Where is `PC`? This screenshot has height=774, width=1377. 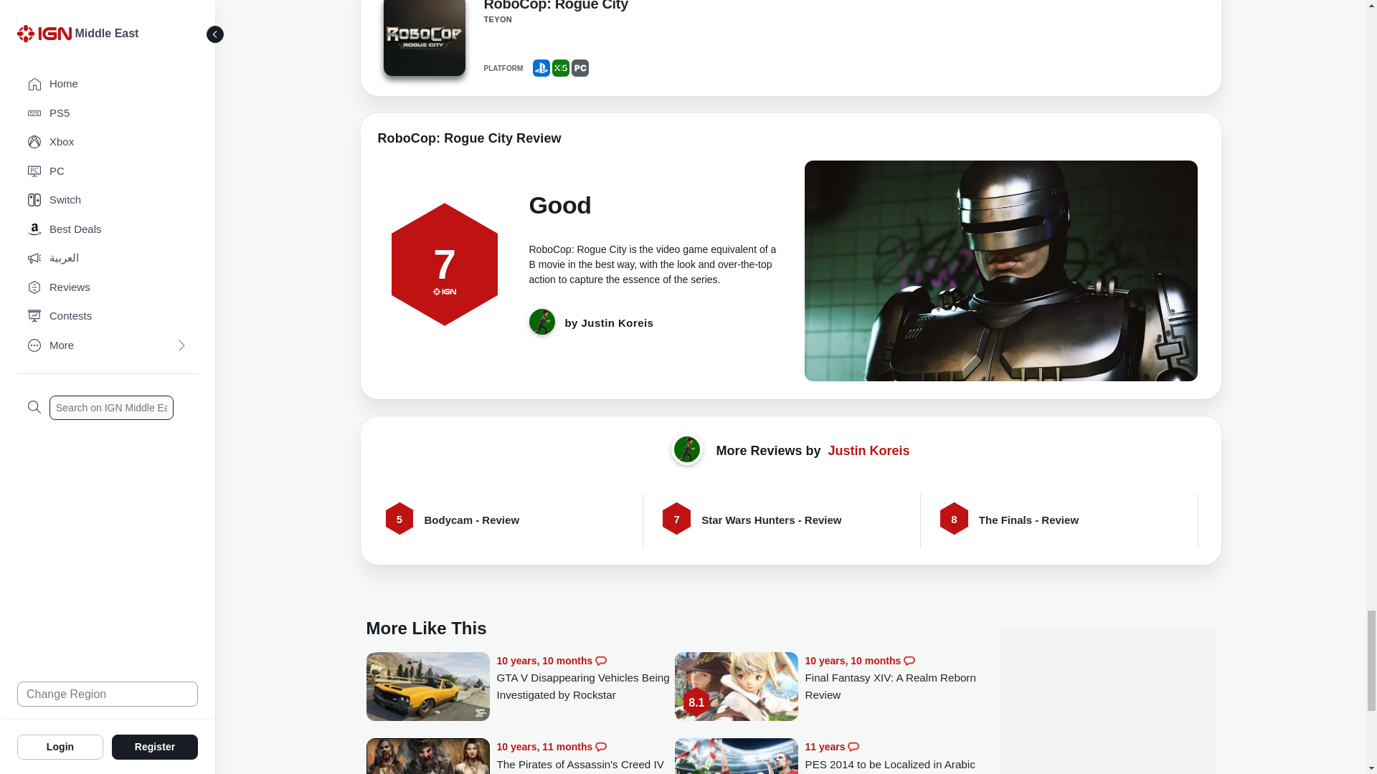 PC is located at coordinates (579, 67).